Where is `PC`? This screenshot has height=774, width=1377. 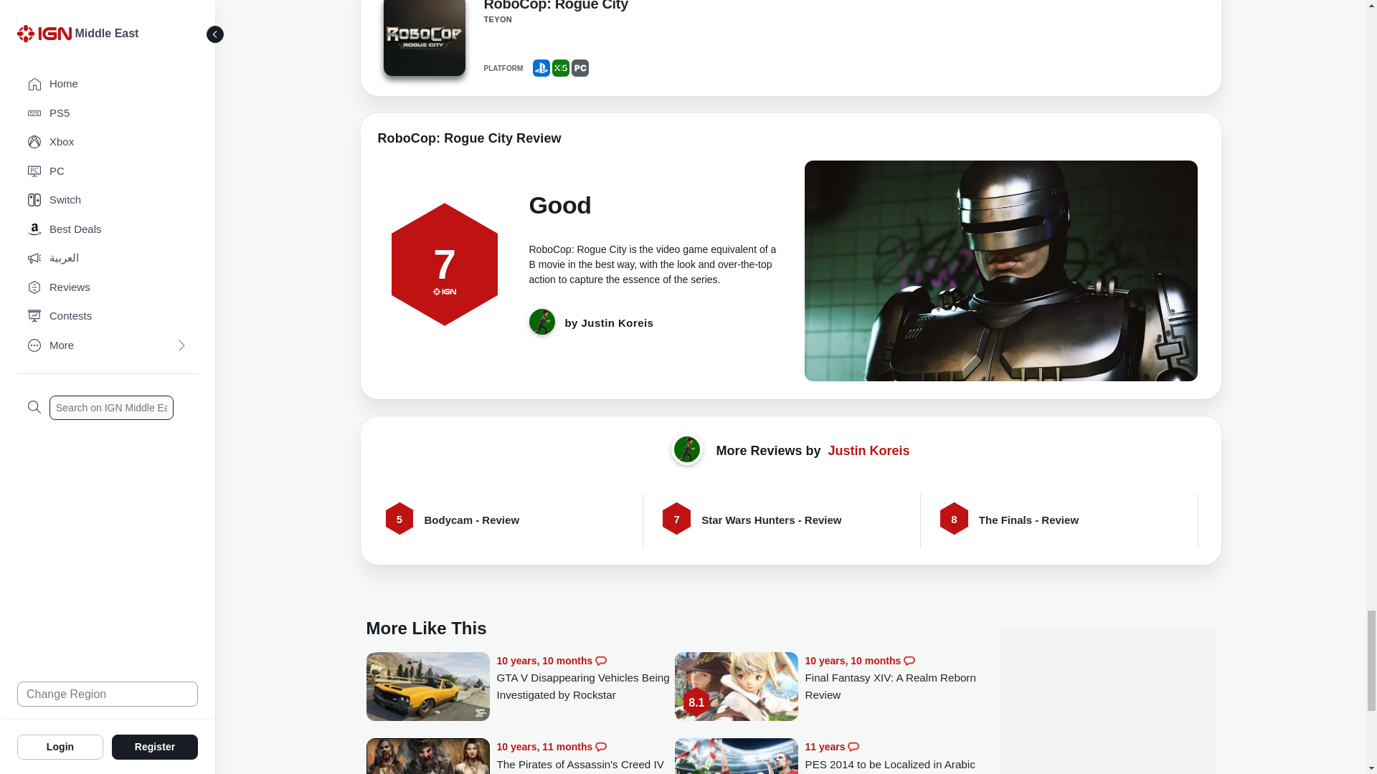 PC is located at coordinates (579, 67).